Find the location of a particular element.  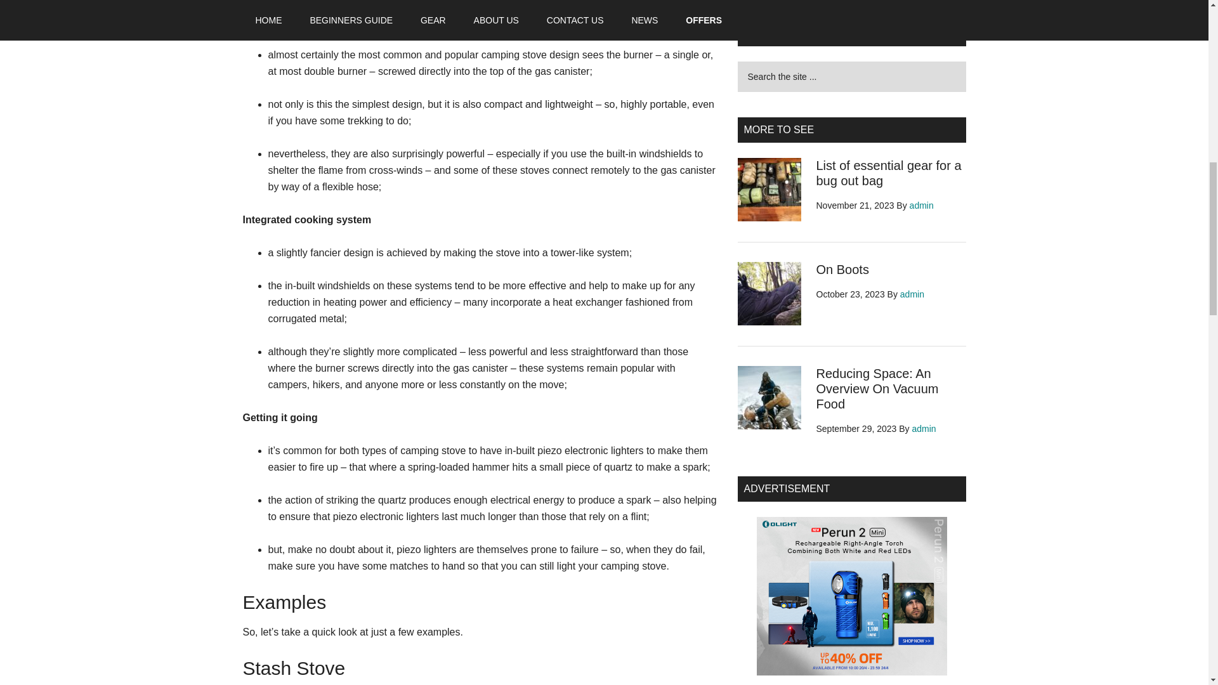

admin is located at coordinates (922, 205).